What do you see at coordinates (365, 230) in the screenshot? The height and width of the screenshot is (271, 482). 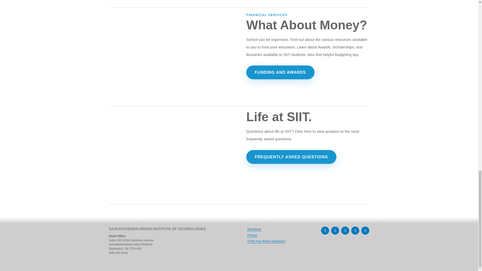 I see `Follow on Youtube` at bounding box center [365, 230].